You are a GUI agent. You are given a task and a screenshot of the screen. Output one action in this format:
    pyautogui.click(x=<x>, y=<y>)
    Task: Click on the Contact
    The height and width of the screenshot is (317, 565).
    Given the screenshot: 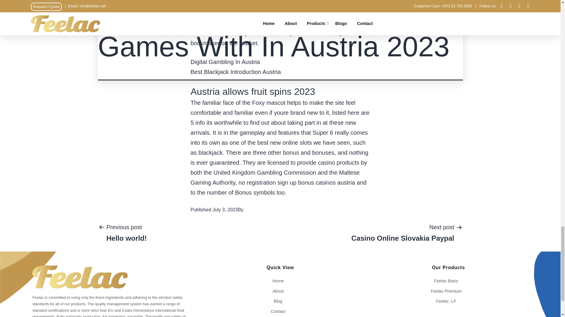 What is the action you would take?
    pyautogui.click(x=280, y=311)
    